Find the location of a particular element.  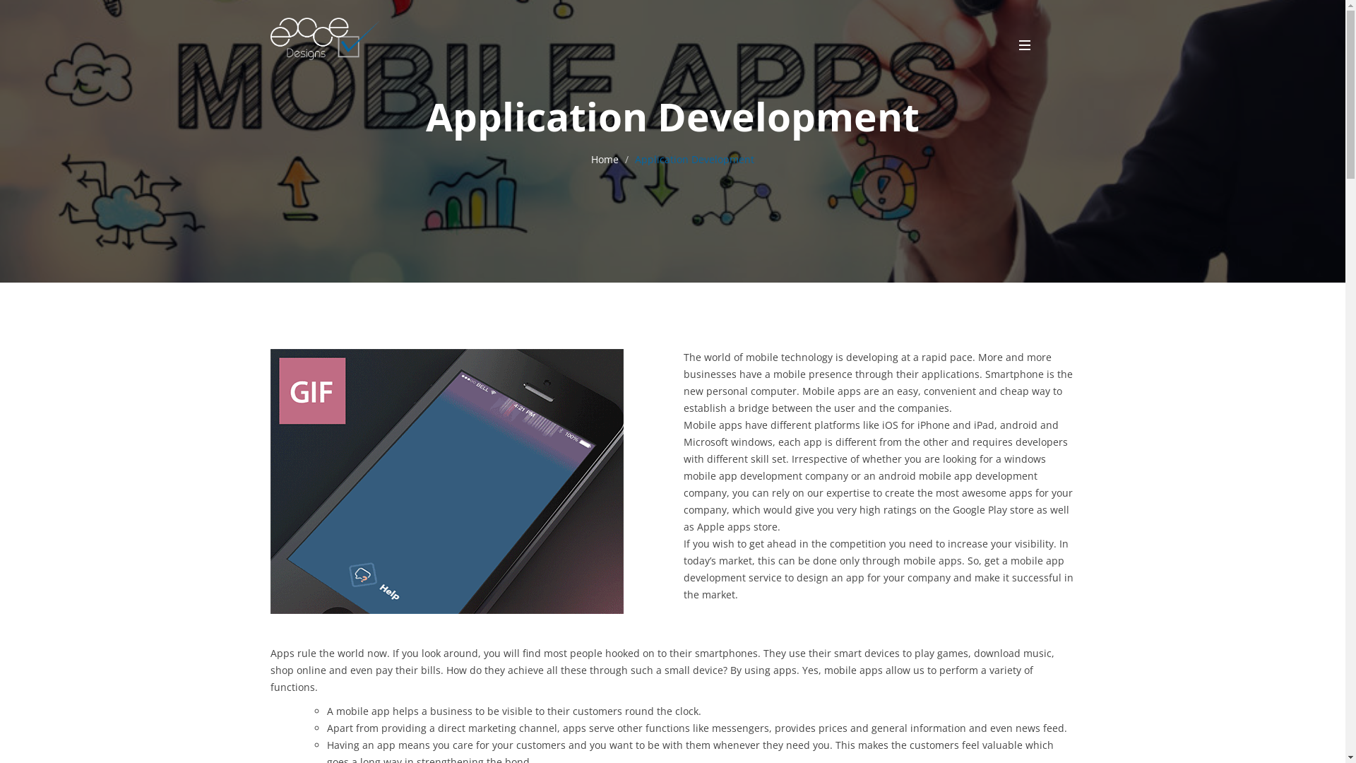

Home is located at coordinates (605, 158).